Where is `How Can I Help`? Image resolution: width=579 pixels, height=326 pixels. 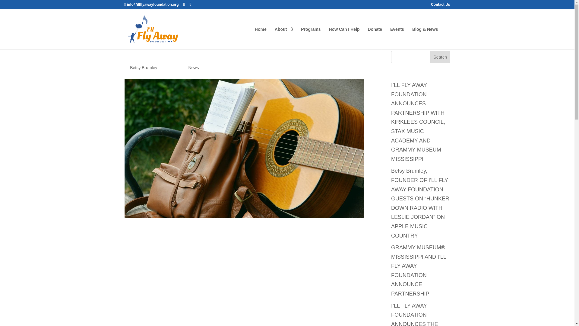 How Can I Help is located at coordinates (344, 38).